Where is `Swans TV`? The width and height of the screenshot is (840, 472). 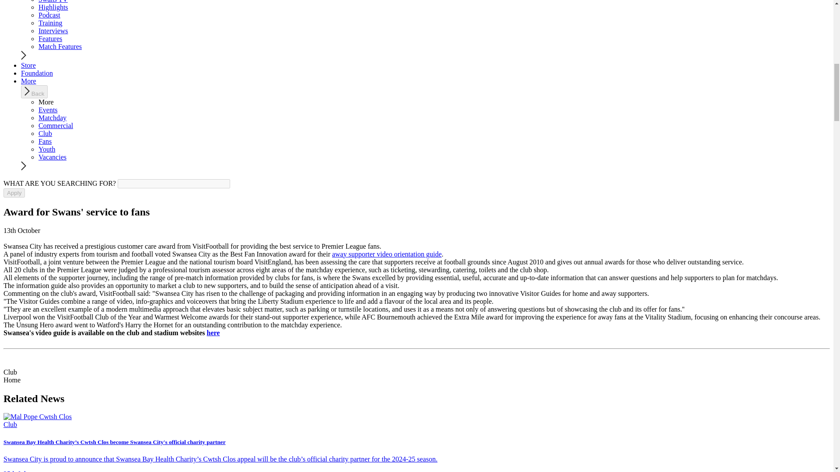 Swans TV is located at coordinates (53, 1).